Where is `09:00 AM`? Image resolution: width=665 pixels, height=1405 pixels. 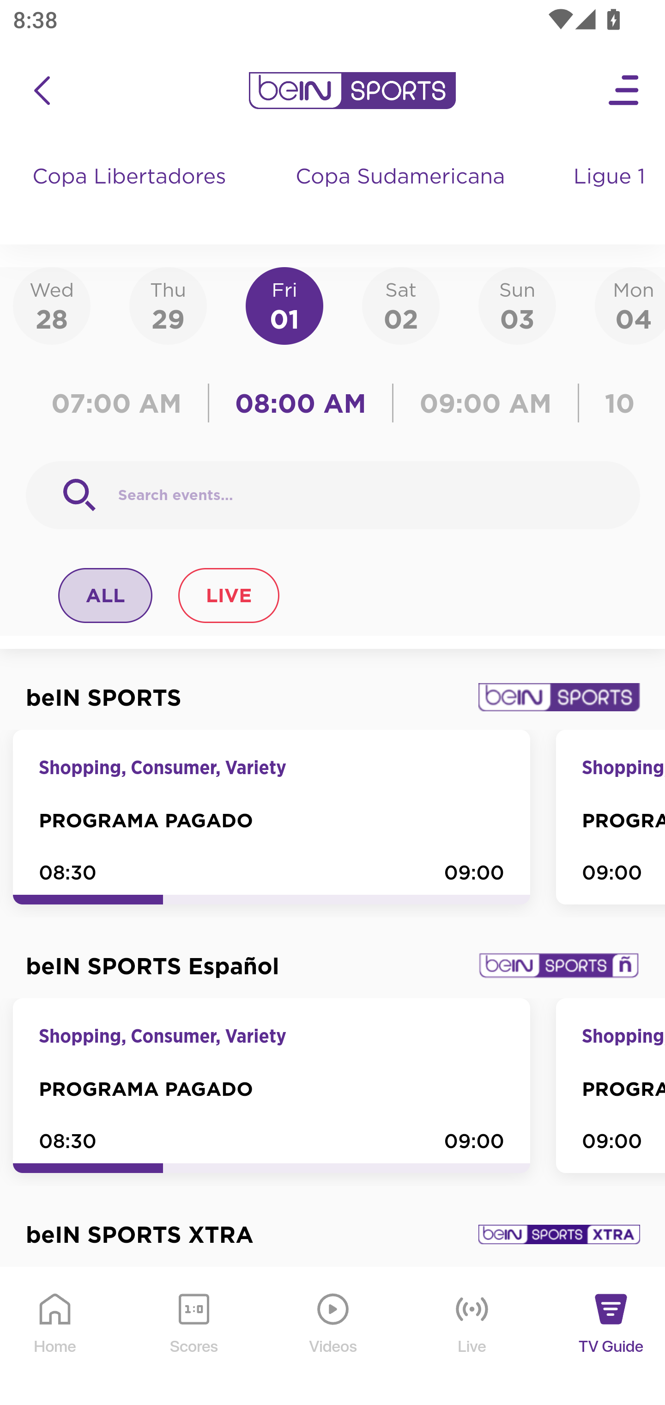 09:00 AM is located at coordinates (486, 403).